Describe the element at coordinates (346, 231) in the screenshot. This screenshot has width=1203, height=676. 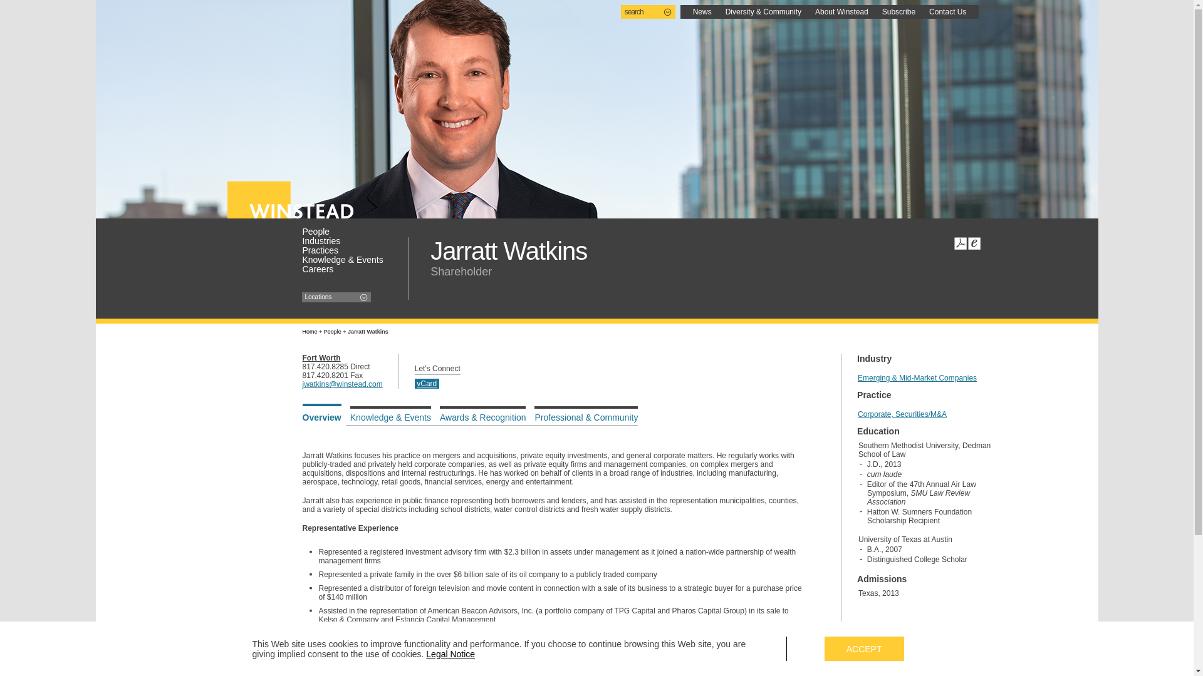
I see `People` at that location.